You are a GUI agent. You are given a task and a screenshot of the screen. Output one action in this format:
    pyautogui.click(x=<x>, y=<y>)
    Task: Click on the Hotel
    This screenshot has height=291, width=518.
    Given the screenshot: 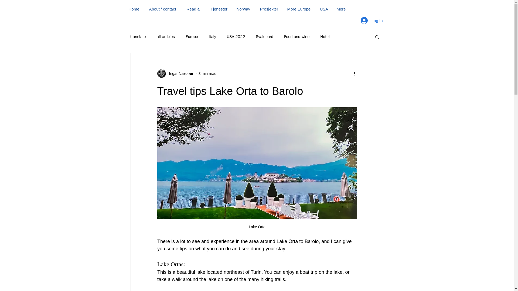 What is the action you would take?
    pyautogui.click(x=325, y=36)
    